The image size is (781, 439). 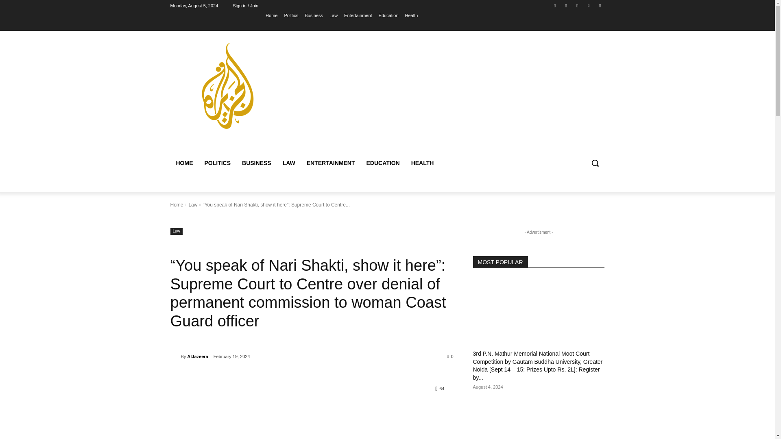 What do you see at coordinates (382, 163) in the screenshot?
I see `EDUCATION` at bounding box center [382, 163].